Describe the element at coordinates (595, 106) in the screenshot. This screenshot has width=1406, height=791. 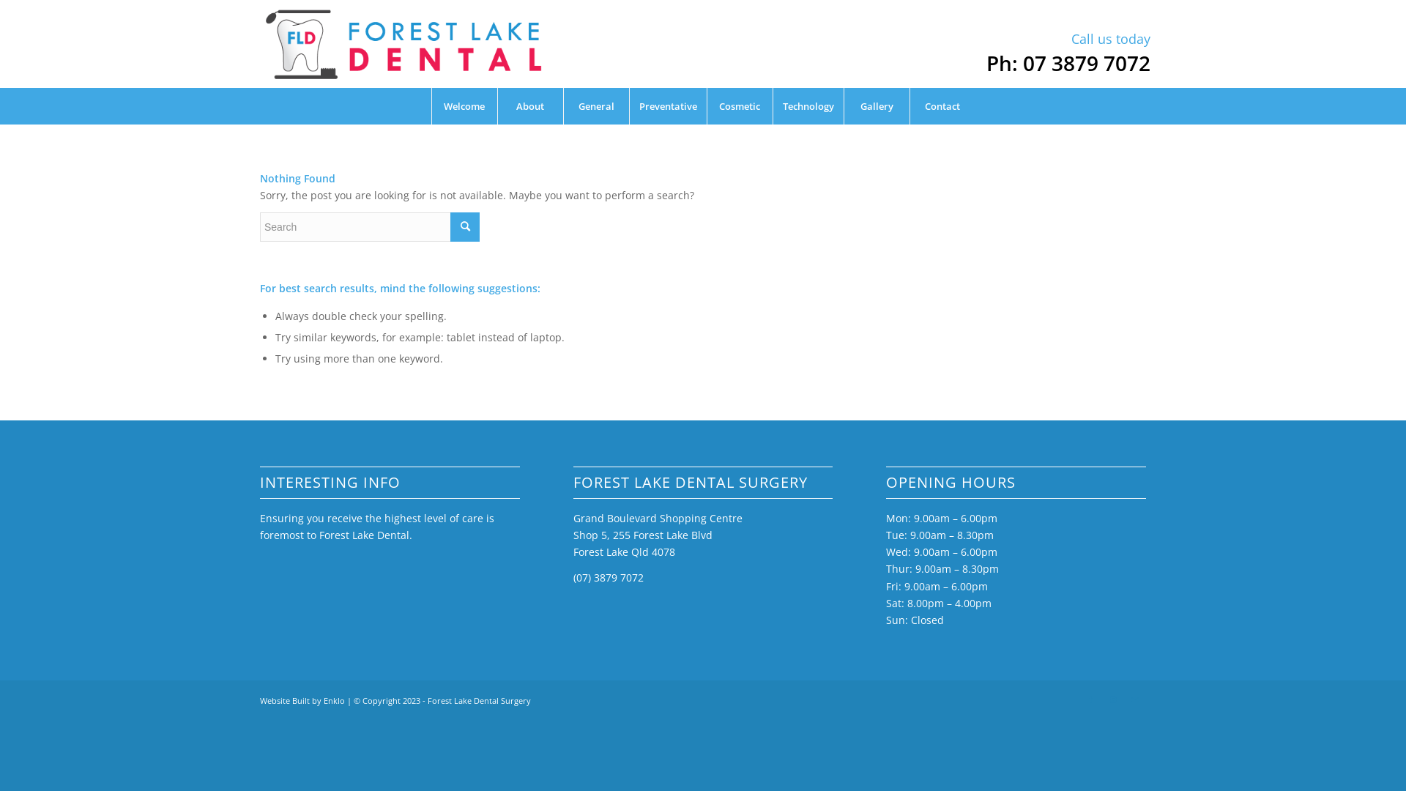
I see `General` at that location.